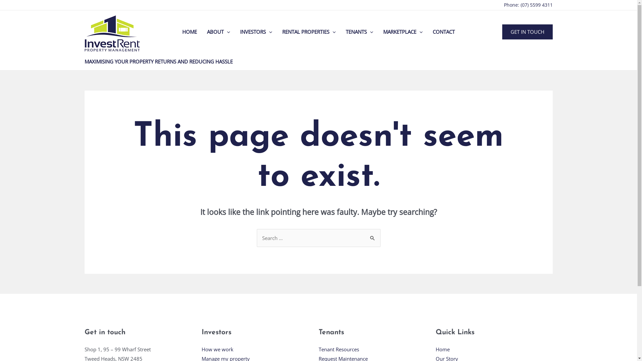 This screenshot has width=642, height=361. What do you see at coordinates (403, 32) in the screenshot?
I see `MARKETPLACE` at bounding box center [403, 32].